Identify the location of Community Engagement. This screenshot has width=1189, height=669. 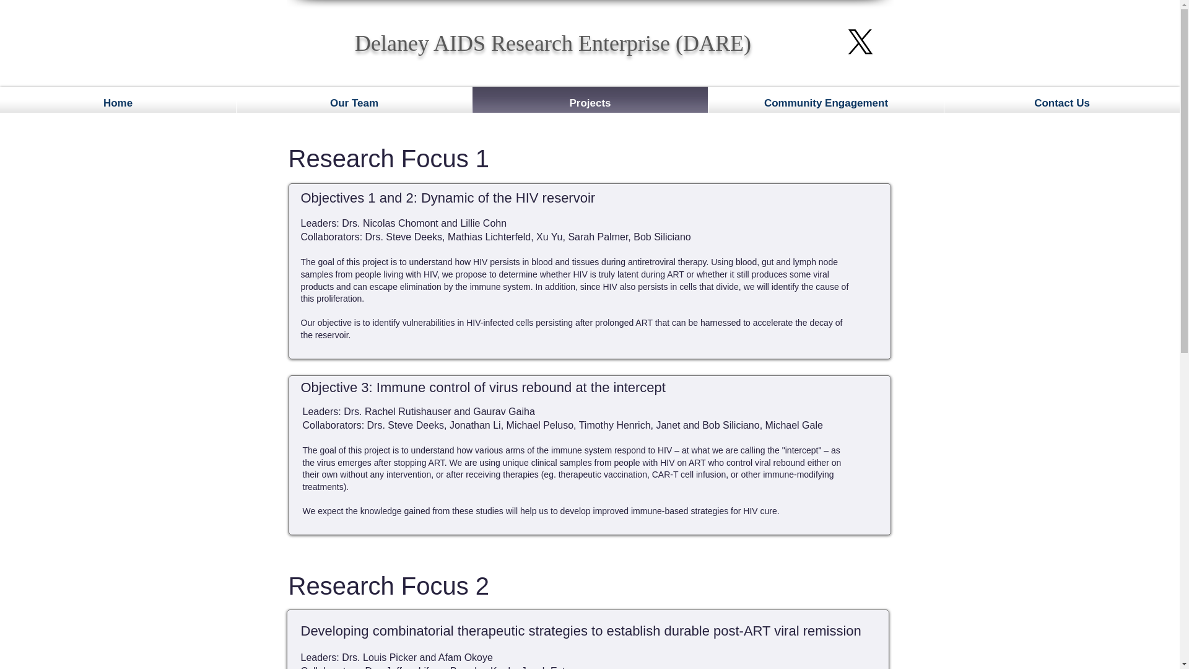
(826, 103).